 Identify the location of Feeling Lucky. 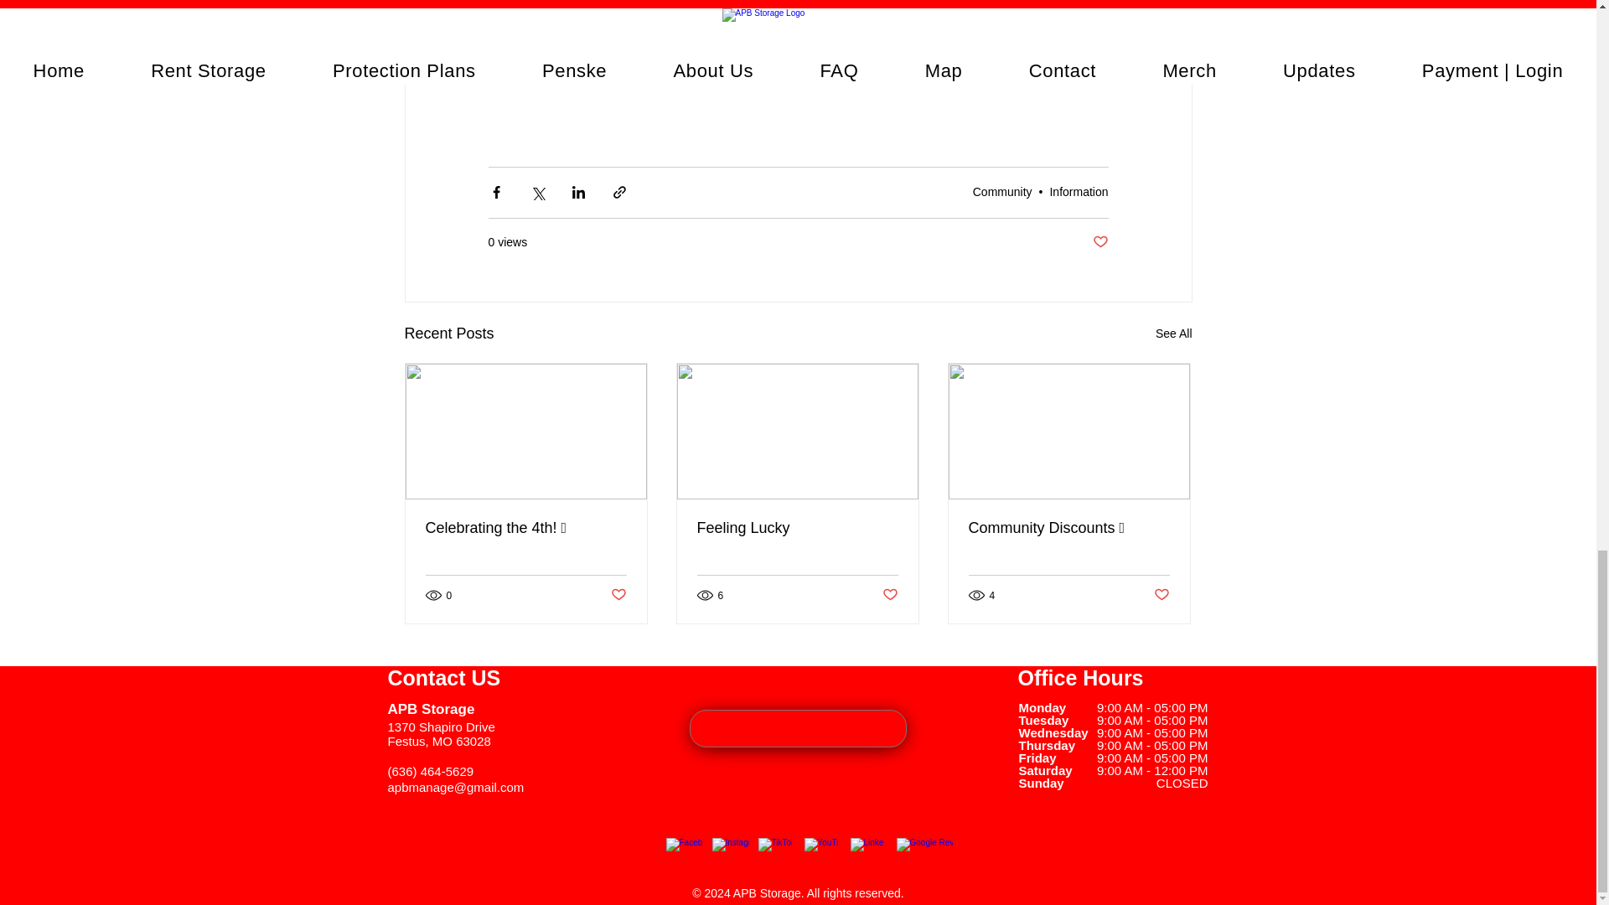
(797, 528).